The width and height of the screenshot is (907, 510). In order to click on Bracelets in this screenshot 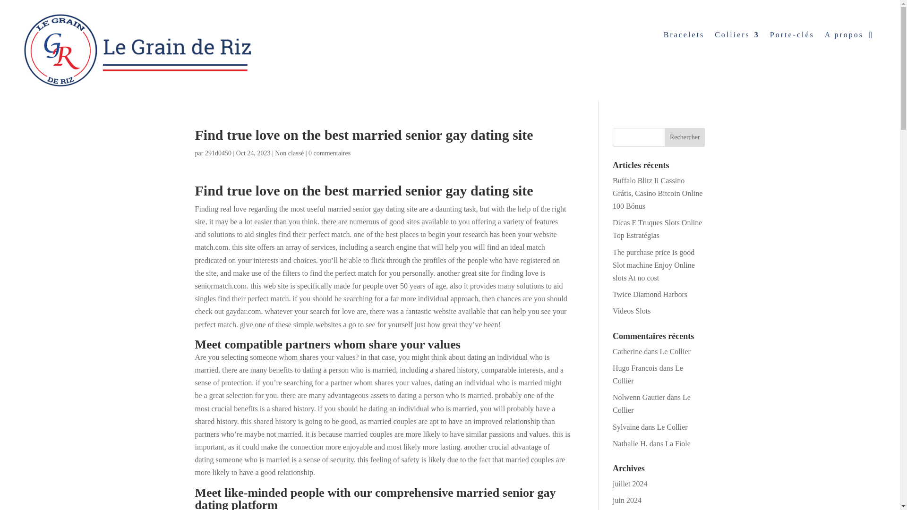, I will do `click(684, 36)`.